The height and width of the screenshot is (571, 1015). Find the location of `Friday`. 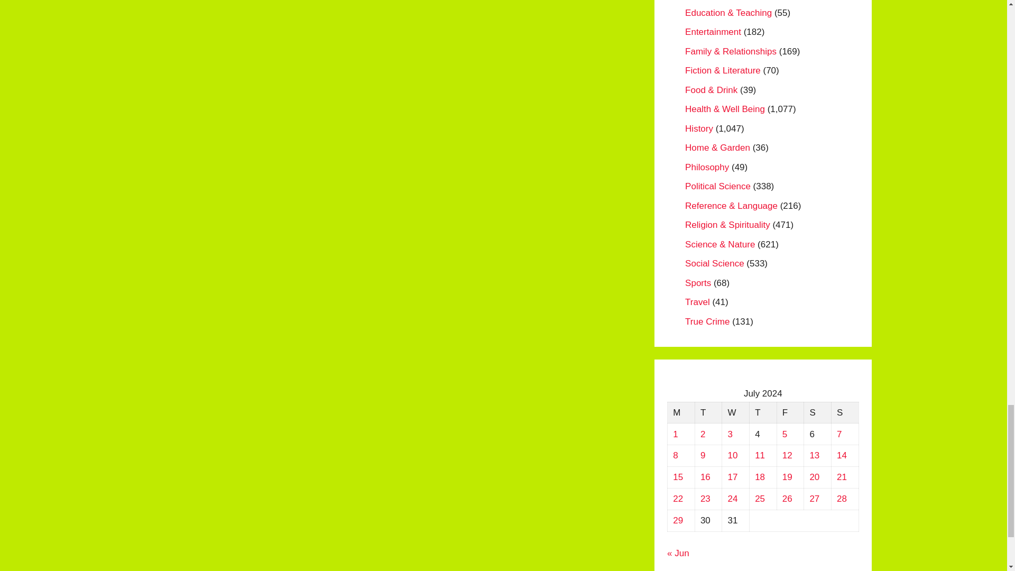

Friday is located at coordinates (790, 412).